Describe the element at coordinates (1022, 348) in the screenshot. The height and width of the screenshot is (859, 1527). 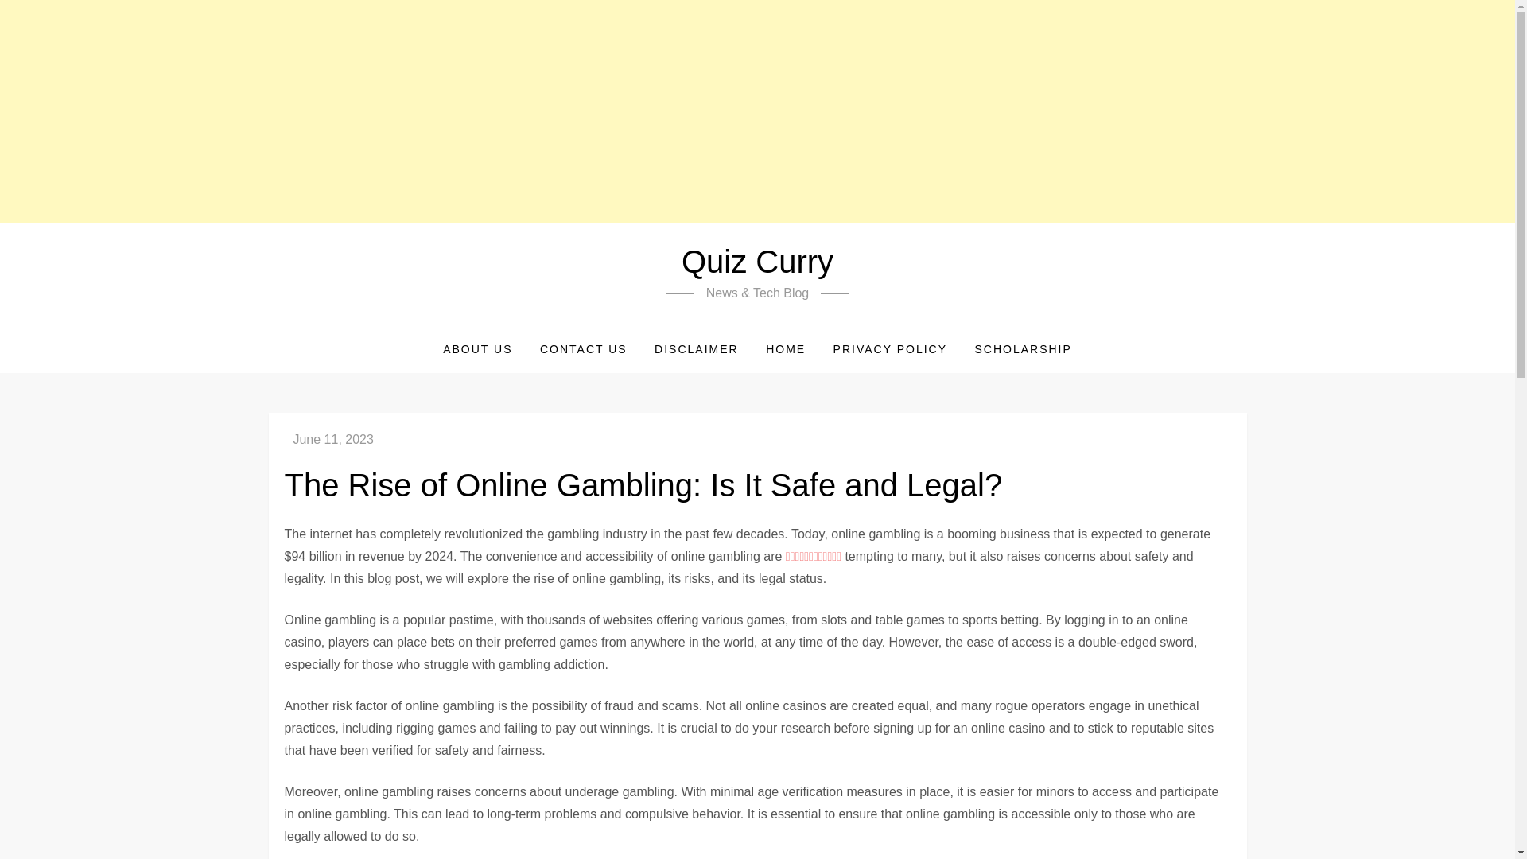
I see `SCHOLARSHIP` at that location.